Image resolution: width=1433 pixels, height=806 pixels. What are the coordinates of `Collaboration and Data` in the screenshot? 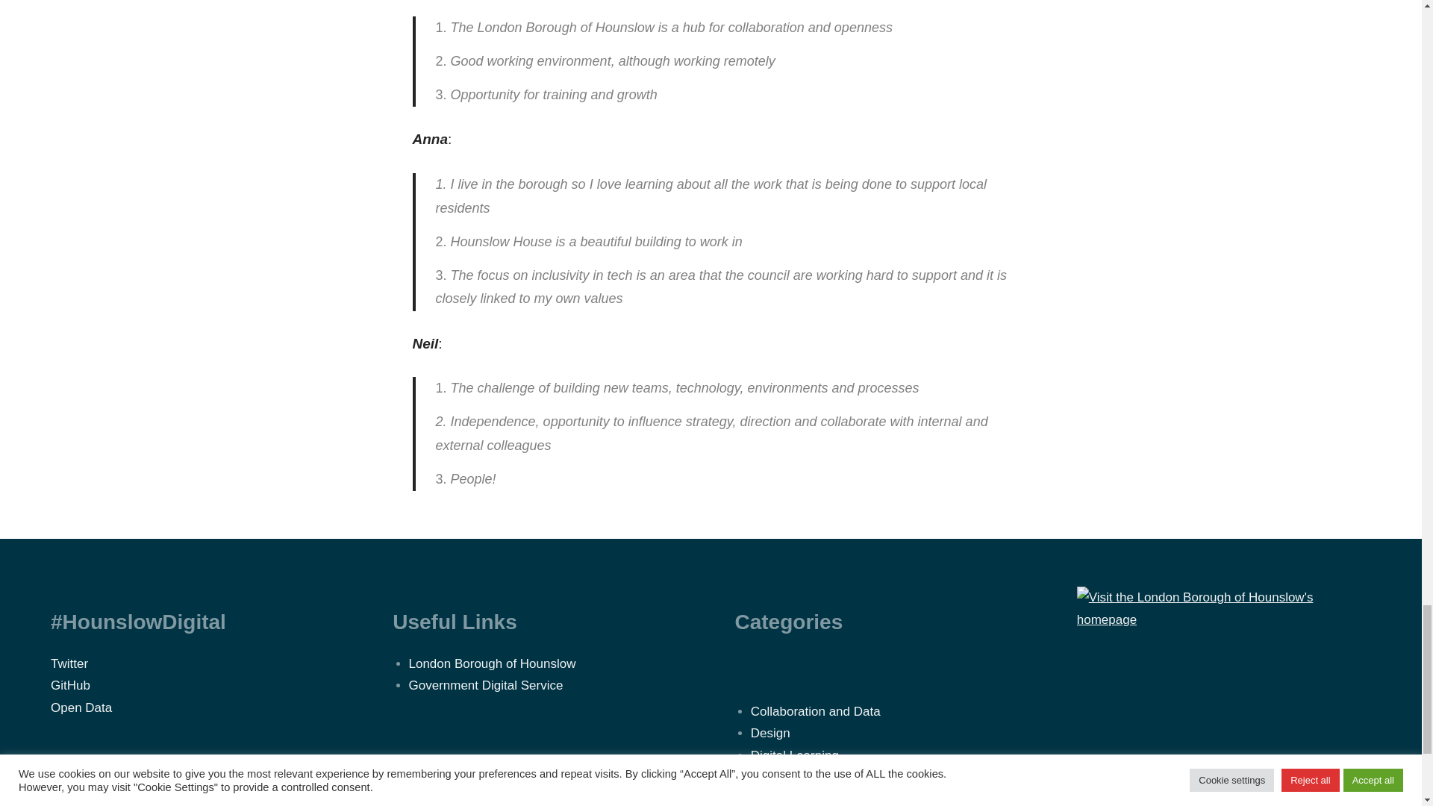 It's located at (816, 711).